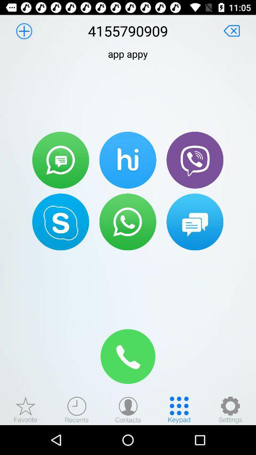  I want to click on add the information to your contacts, so click(24, 31).